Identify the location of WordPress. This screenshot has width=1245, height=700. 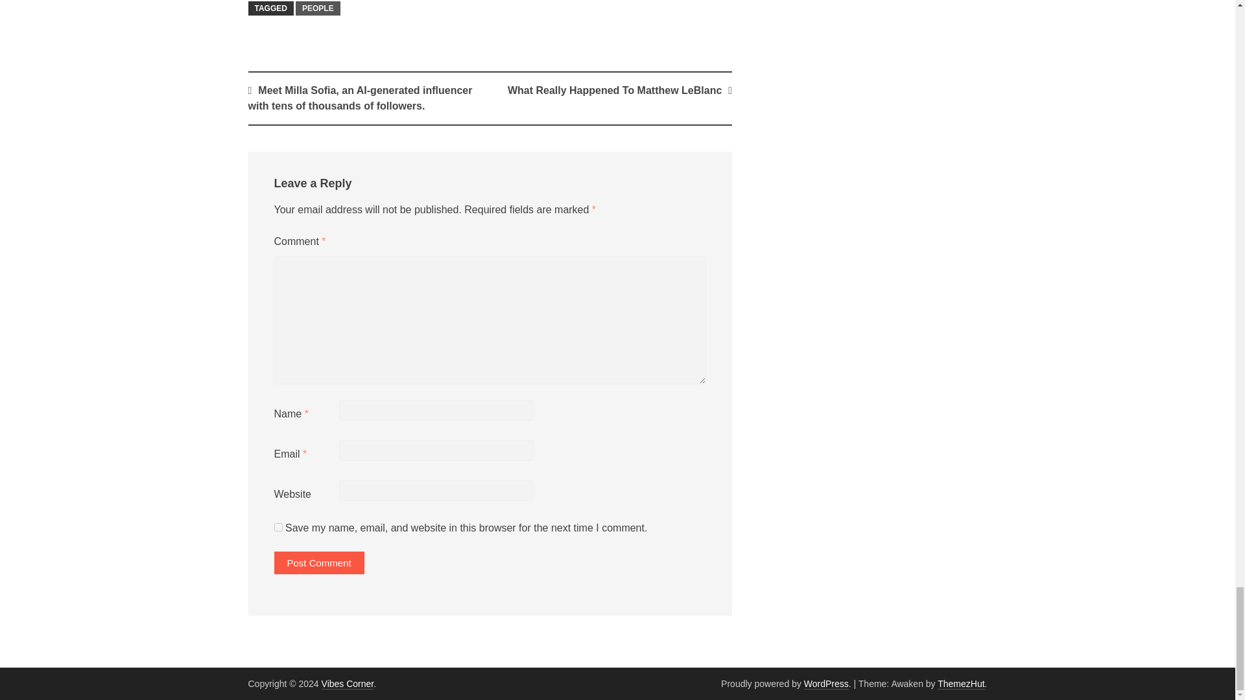
(826, 683).